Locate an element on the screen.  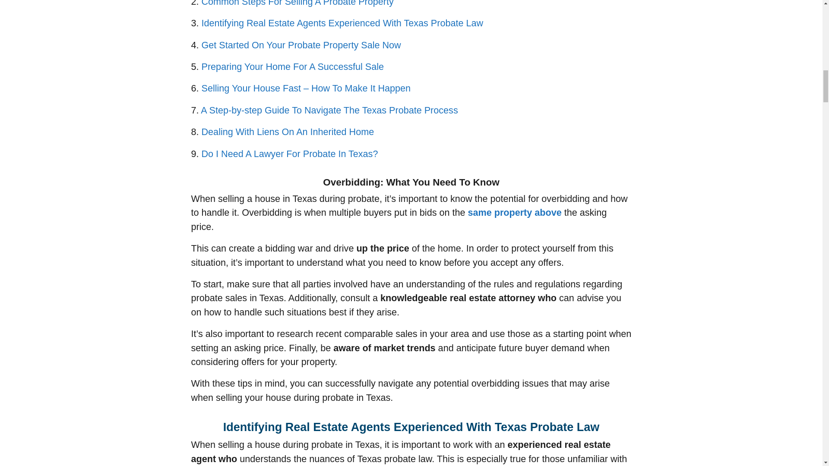
Get Started On Your Probate Property Sale Now is located at coordinates (301, 45).